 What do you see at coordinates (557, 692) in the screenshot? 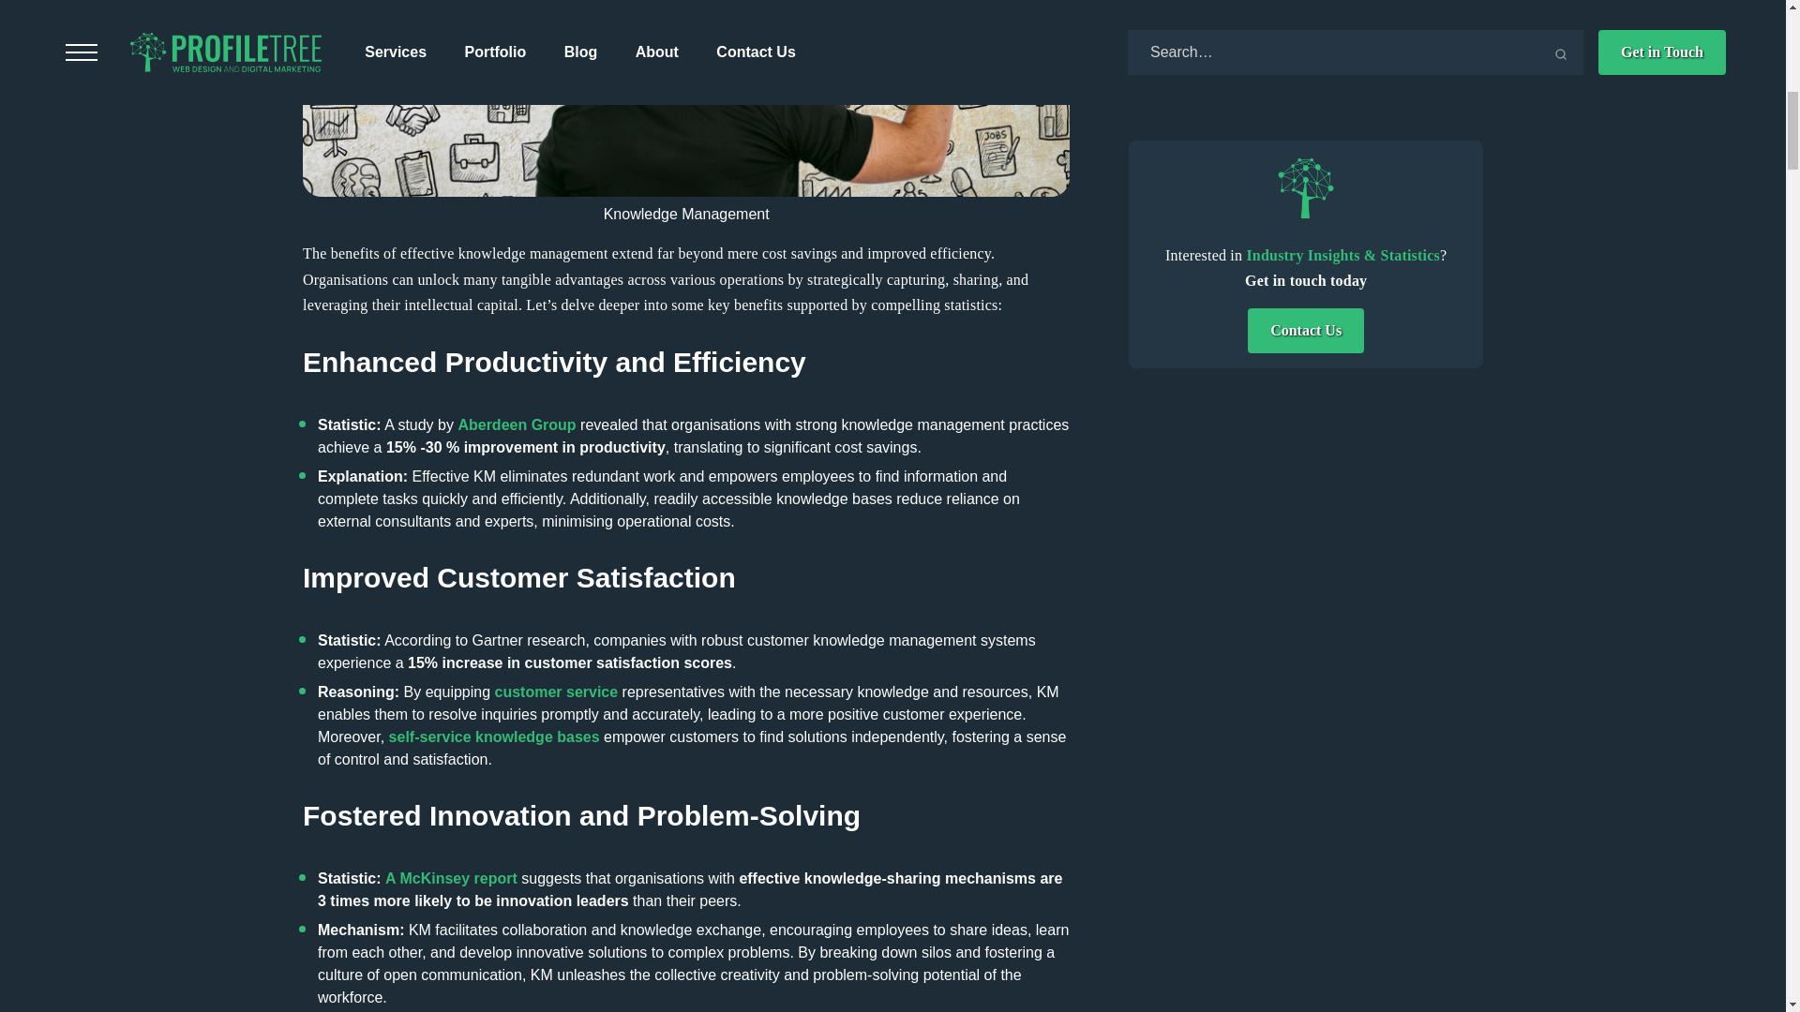
I see `customer service` at bounding box center [557, 692].